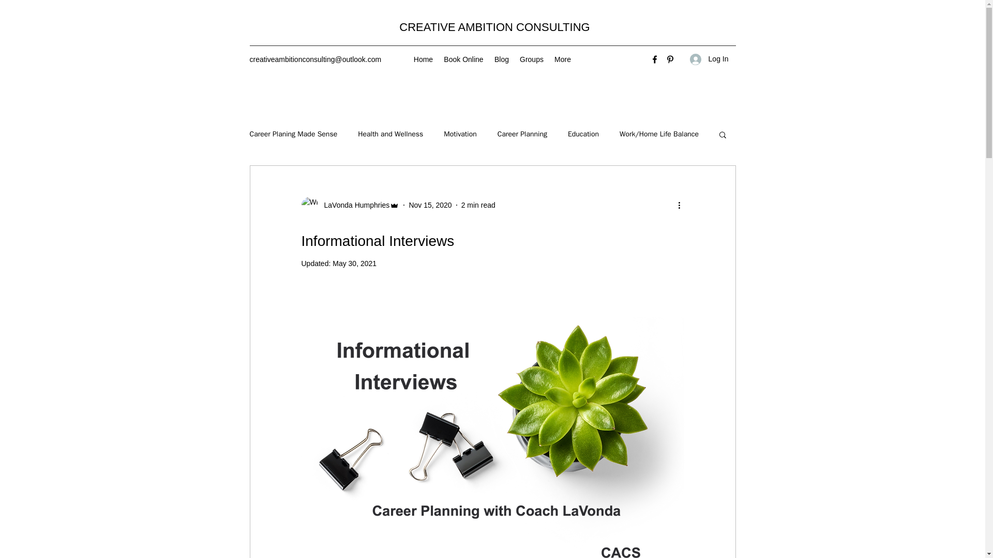 The height and width of the screenshot is (558, 993). What do you see at coordinates (460, 134) in the screenshot?
I see `Motivation` at bounding box center [460, 134].